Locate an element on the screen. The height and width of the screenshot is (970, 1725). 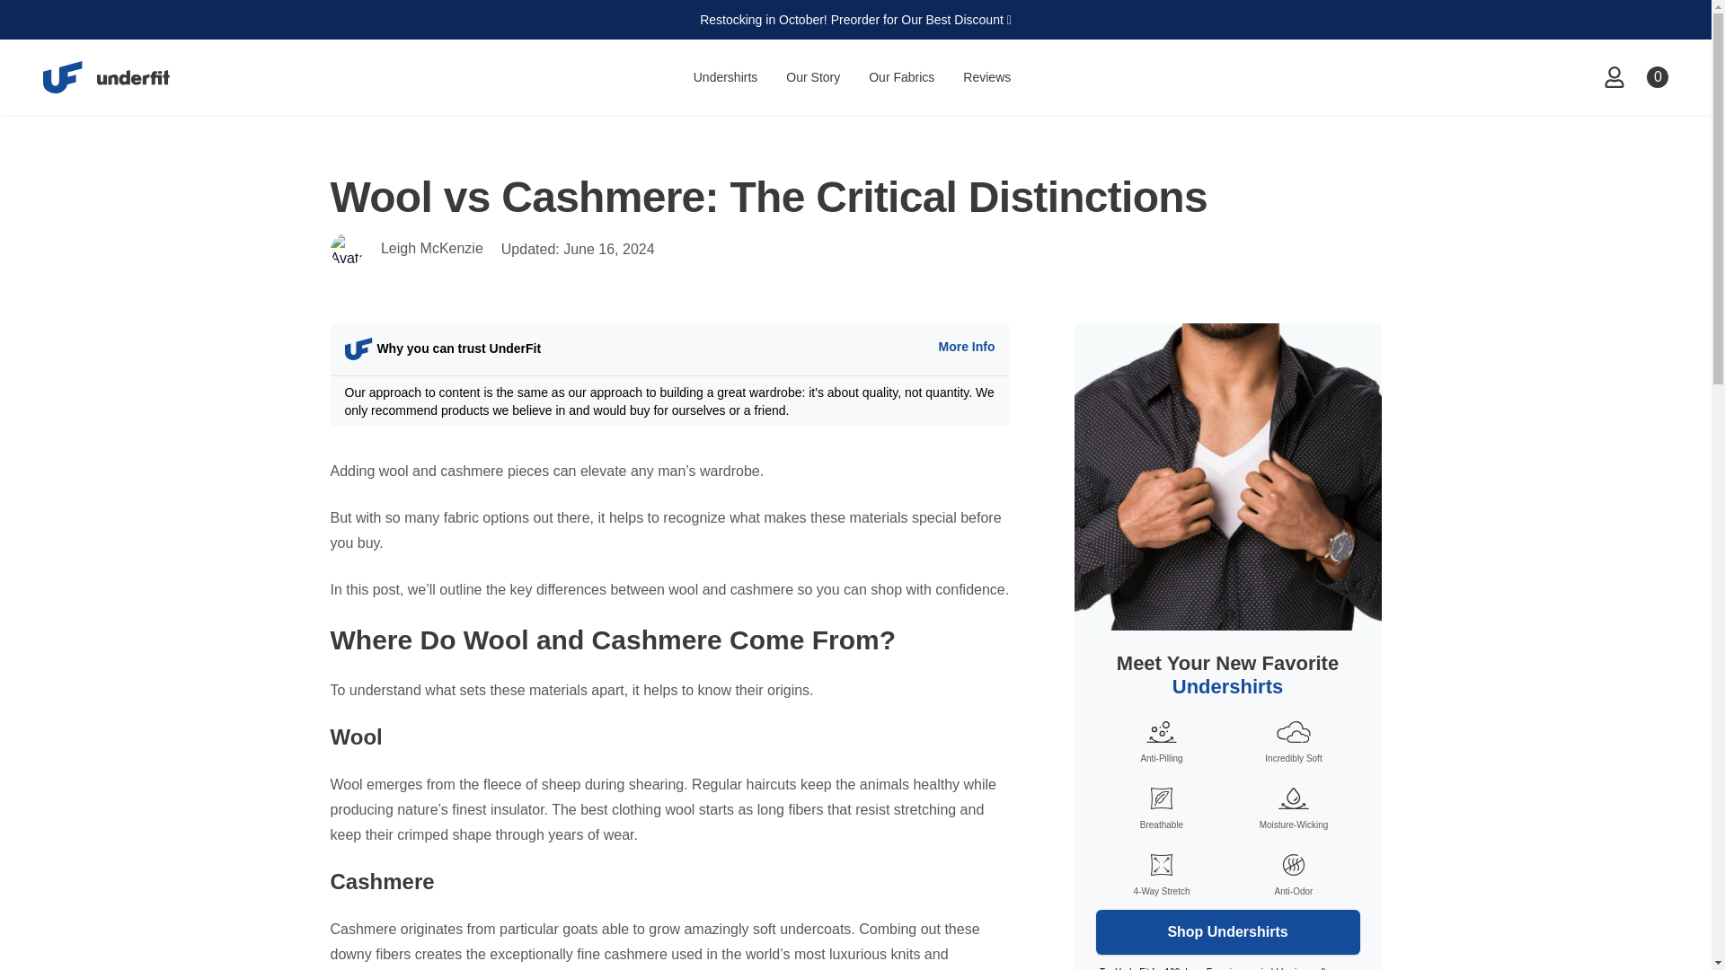
Our Story is located at coordinates (812, 77).